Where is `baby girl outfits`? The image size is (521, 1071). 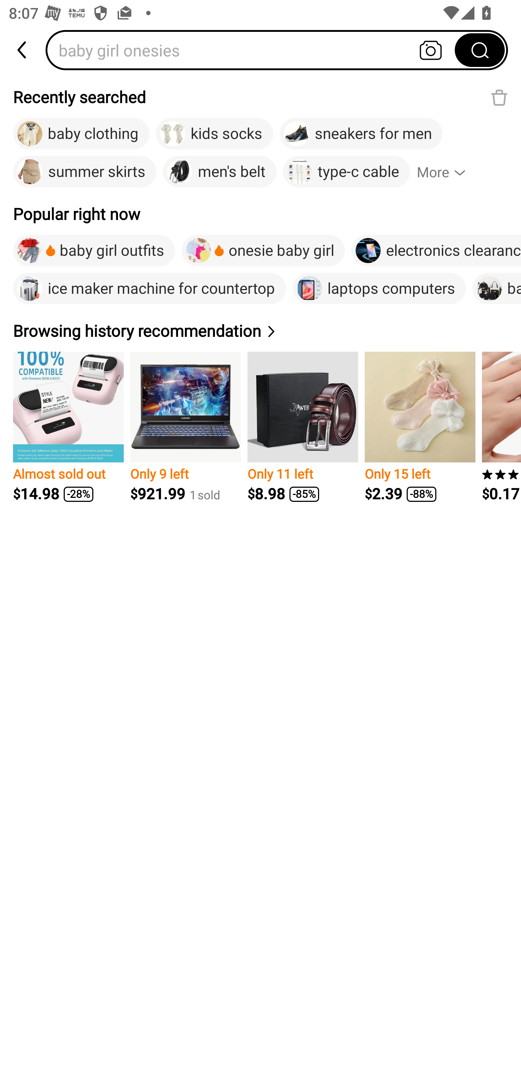
baby girl outfits is located at coordinates (94, 250).